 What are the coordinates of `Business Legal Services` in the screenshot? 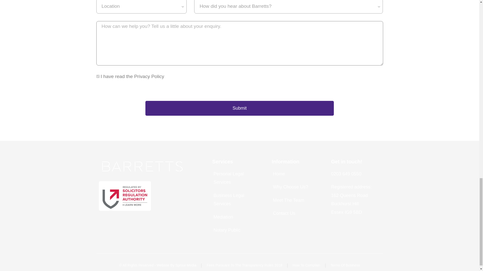 It's located at (237, 200).